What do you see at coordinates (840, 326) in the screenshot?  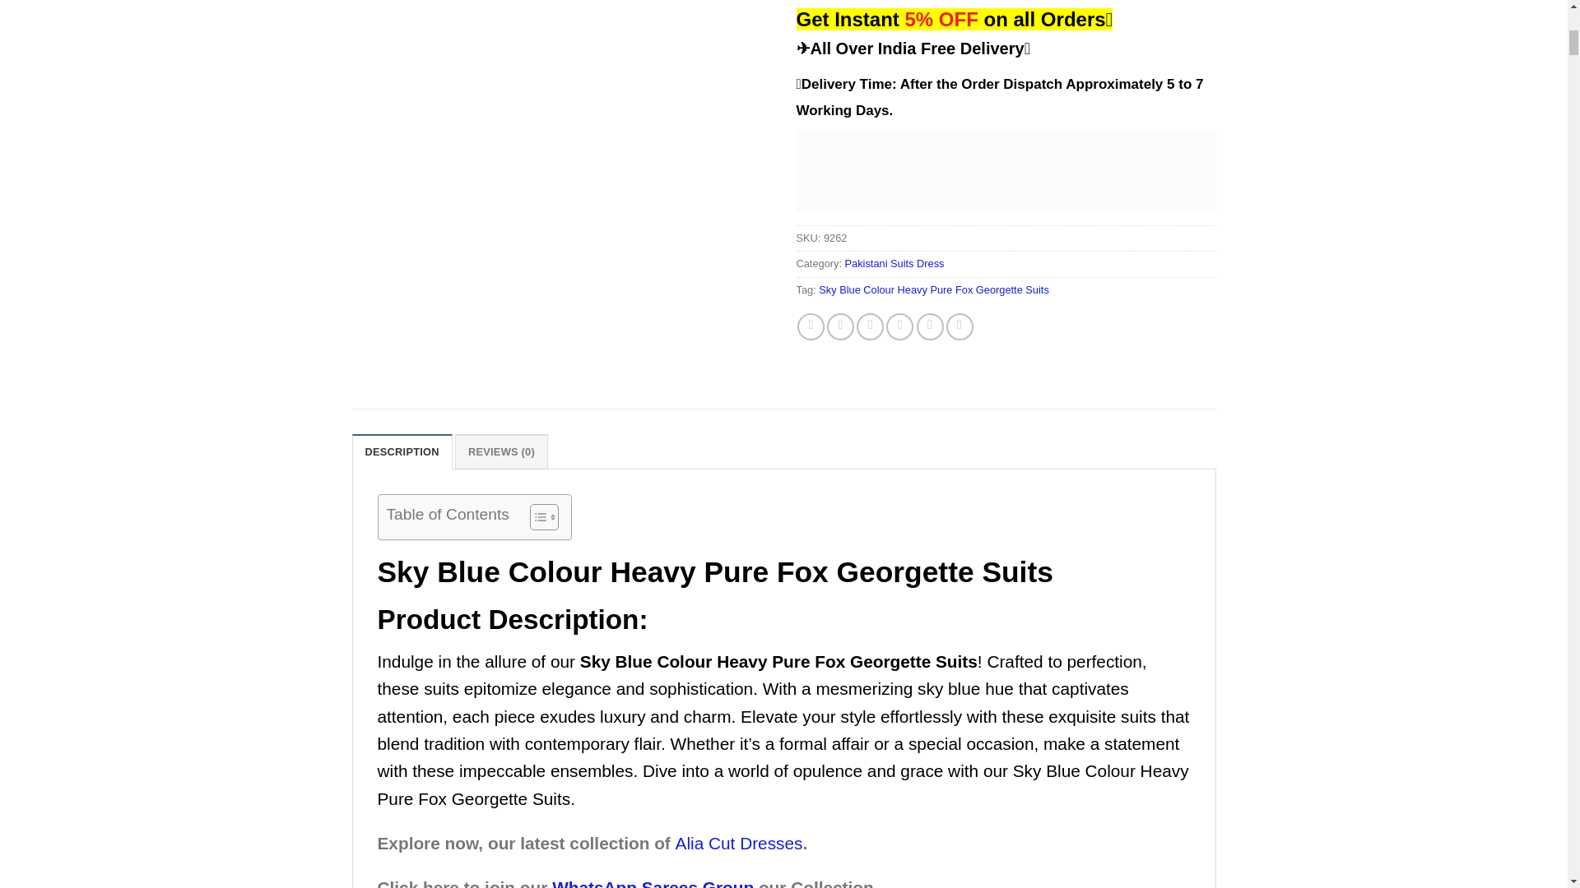 I see `Share on Twitter` at bounding box center [840, 326].